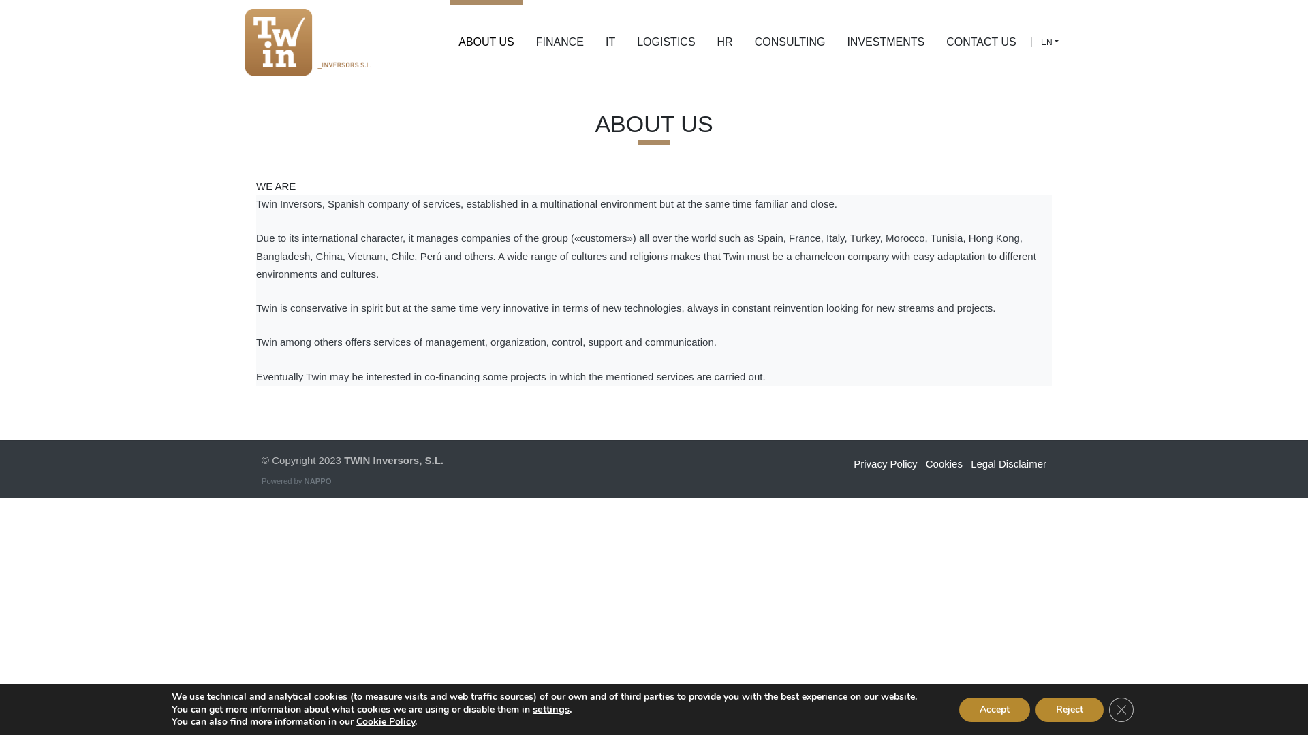 The height and width of the screenshot is (735, 1308). What do you see at coordinates (944, 464) in the screenshot?
I see `Cookies` at bounding box center [944, 464].